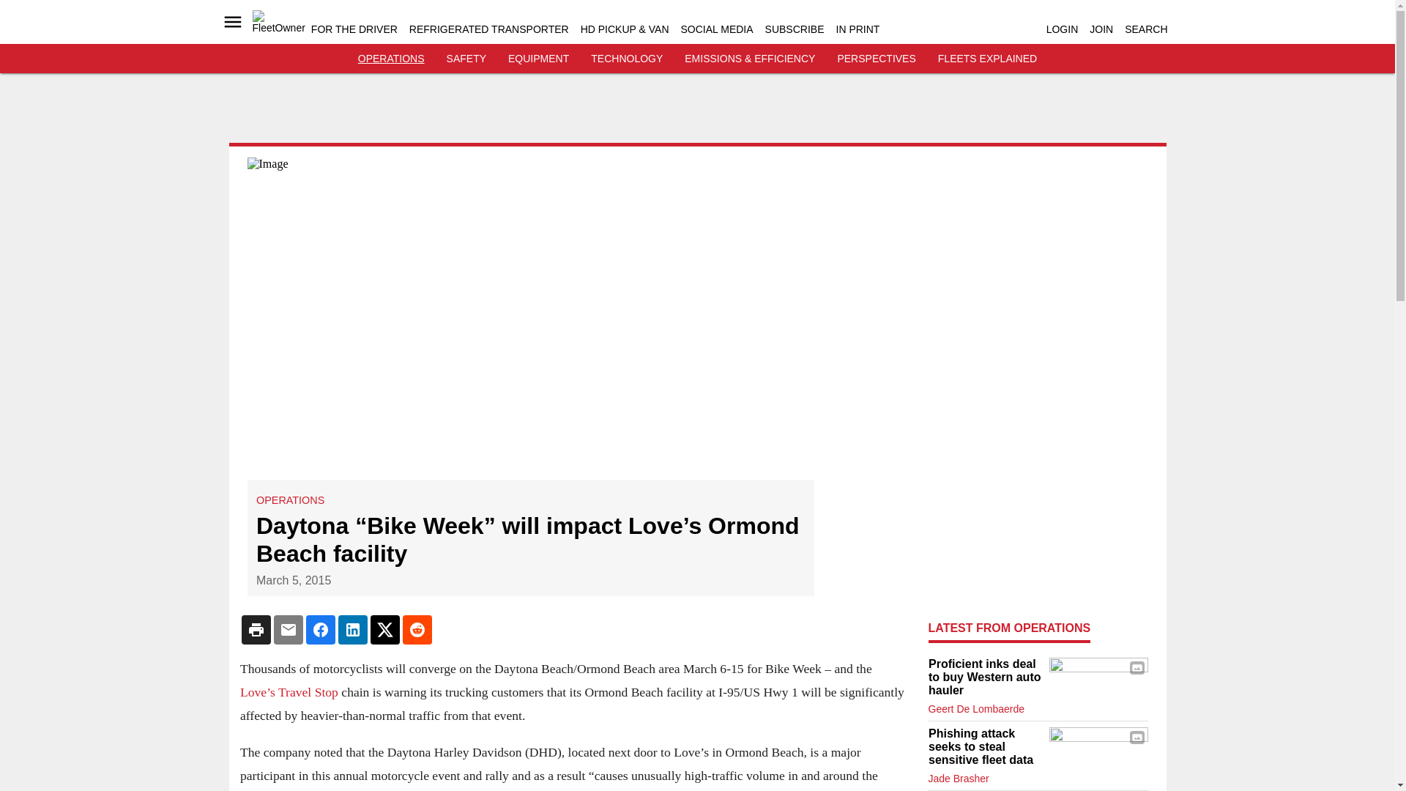 The image size is (1406, 791). Describe the element at coordinates (1145, 29) in the screenshot. I see `SEARCH` at that location.